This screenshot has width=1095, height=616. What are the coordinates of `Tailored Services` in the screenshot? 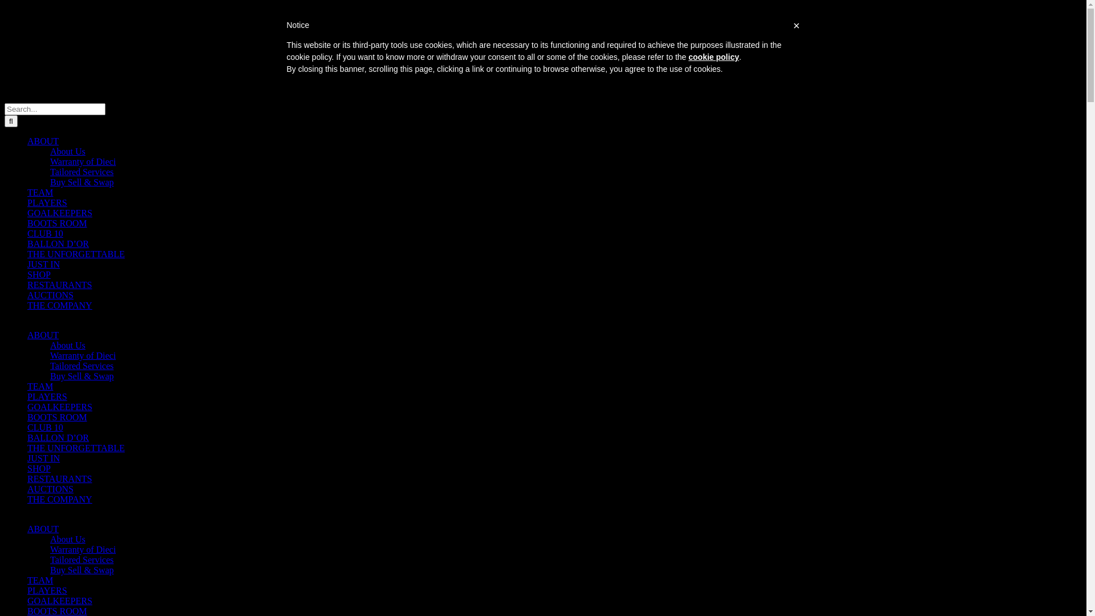 It's located at (82, 366).